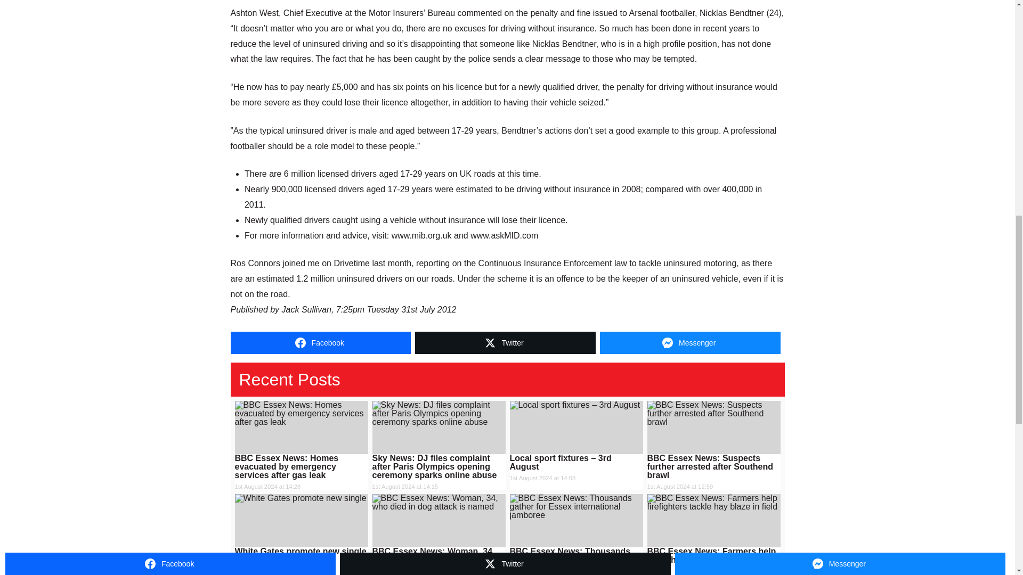 This screenshot has height=575, width=1023. I want to click on Share on Twitter, so click(505, 343).